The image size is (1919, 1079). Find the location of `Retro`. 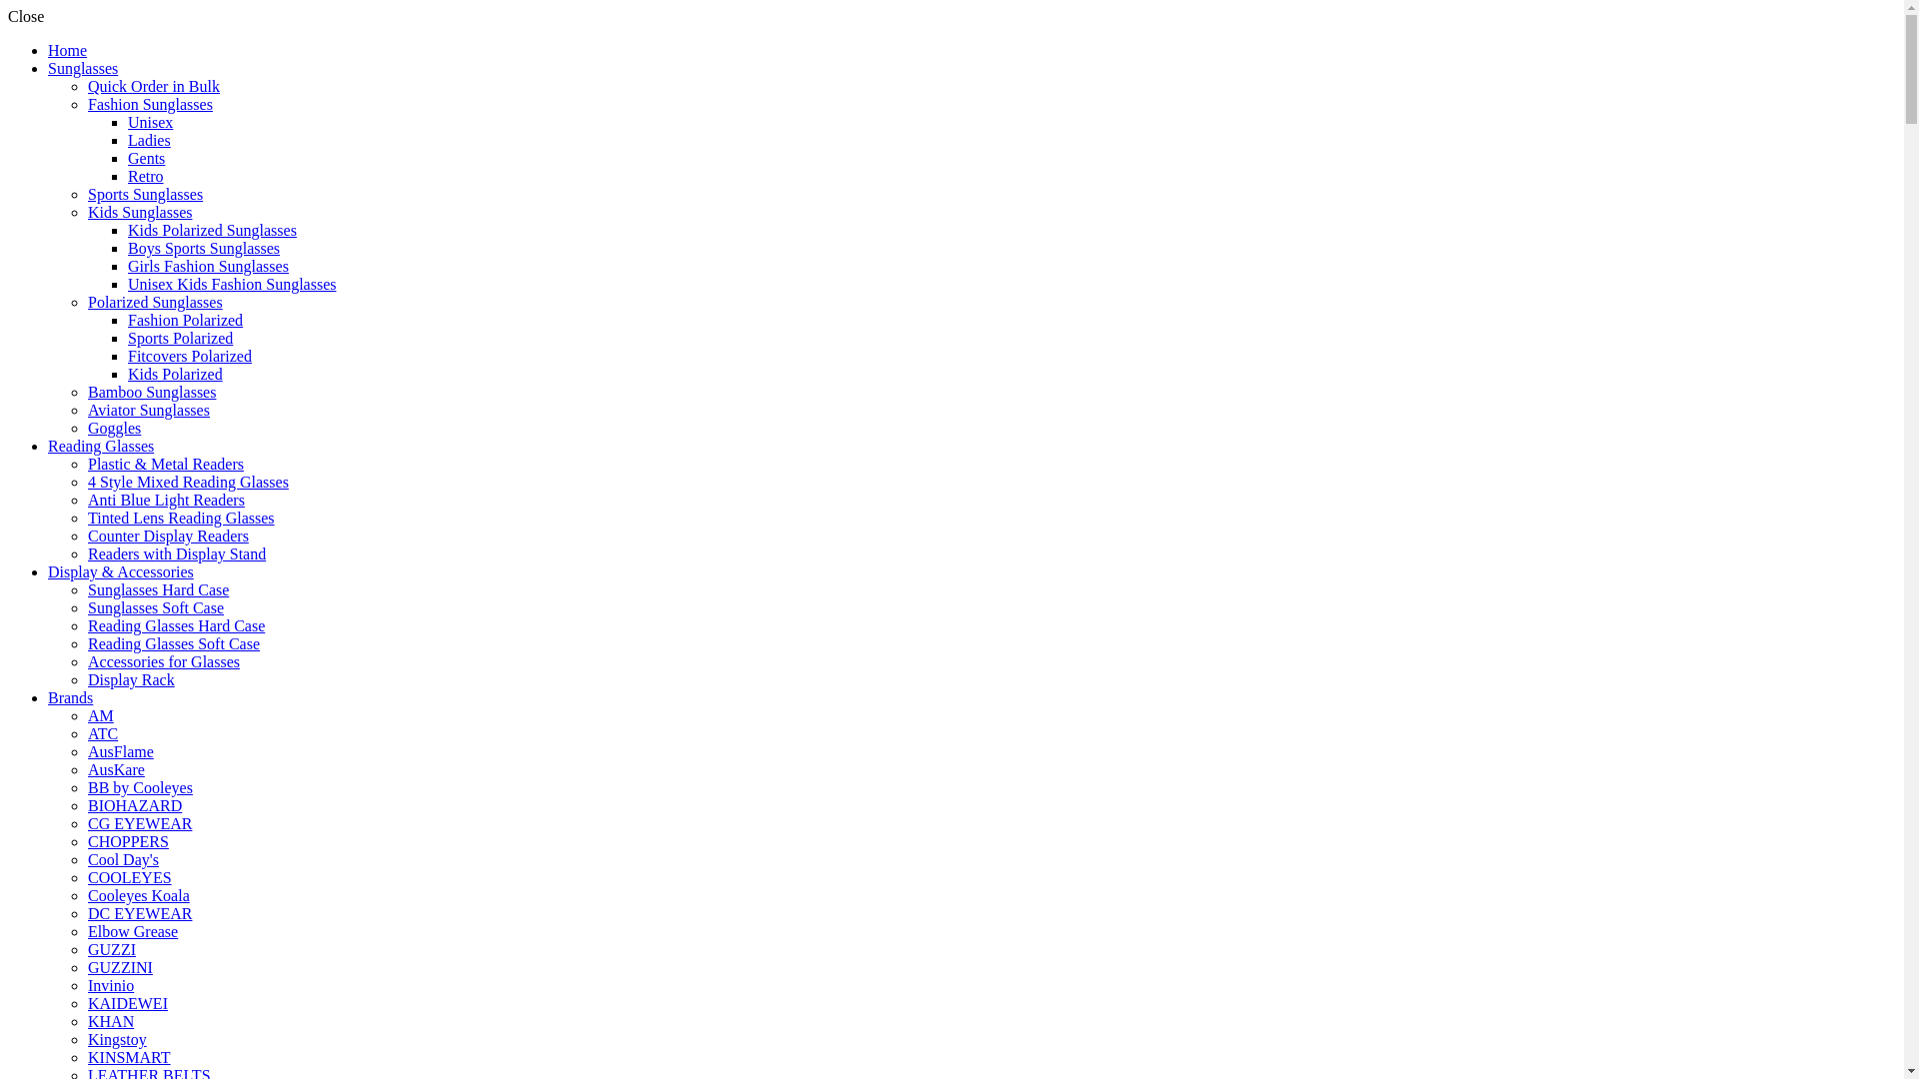

Retro is located at coordinates (146, 176).